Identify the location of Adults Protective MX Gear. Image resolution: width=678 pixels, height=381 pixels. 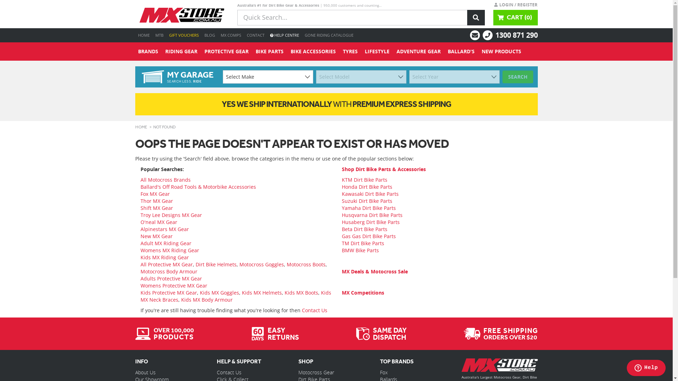
(171, 279).